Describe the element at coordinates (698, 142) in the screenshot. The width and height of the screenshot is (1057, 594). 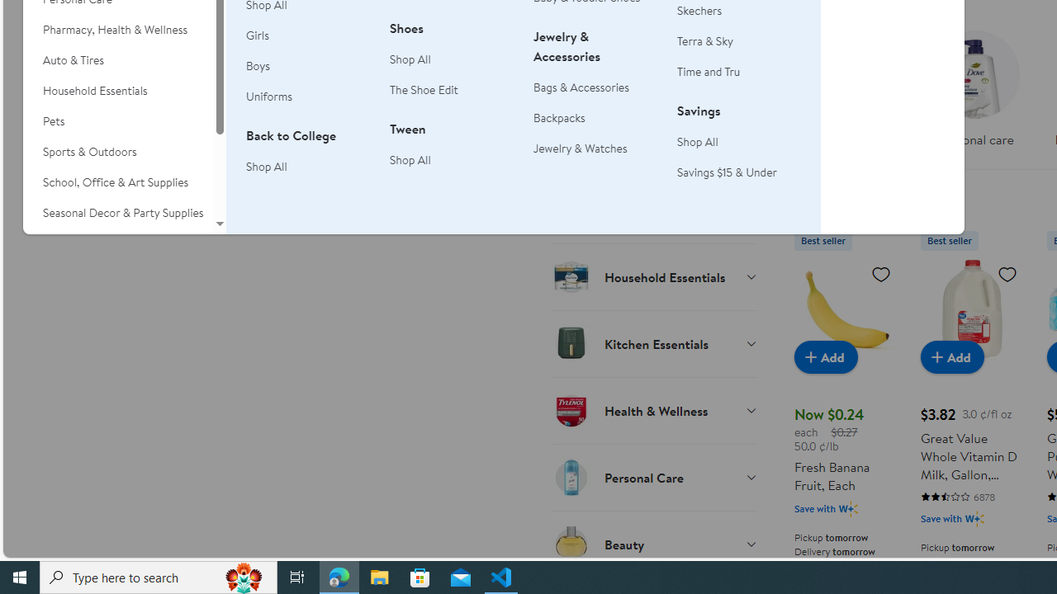
I see `Shop All` at that location.